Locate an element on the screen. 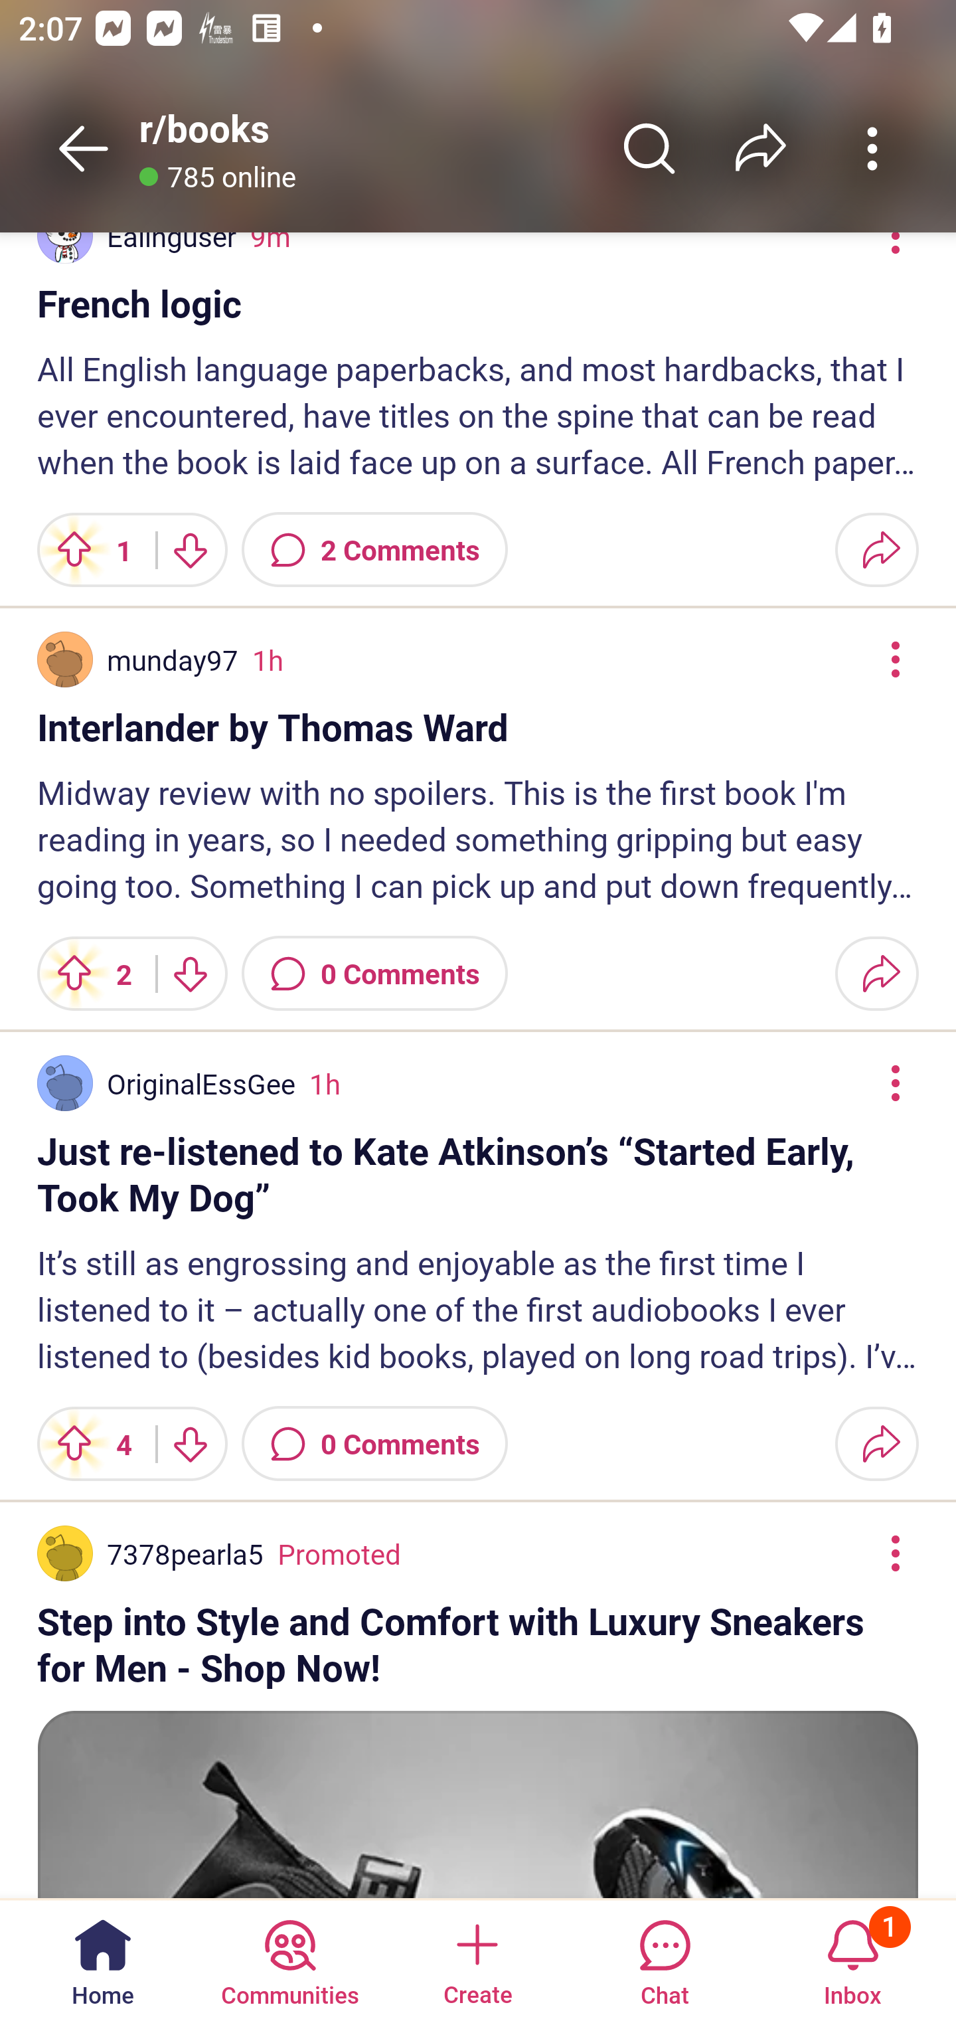  Share r/﻿books is located at coordinates (761, 148).